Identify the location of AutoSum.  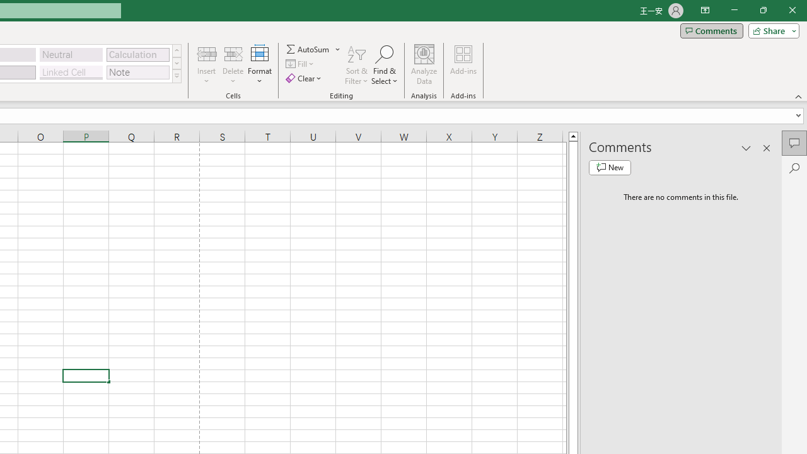
(314, 49).